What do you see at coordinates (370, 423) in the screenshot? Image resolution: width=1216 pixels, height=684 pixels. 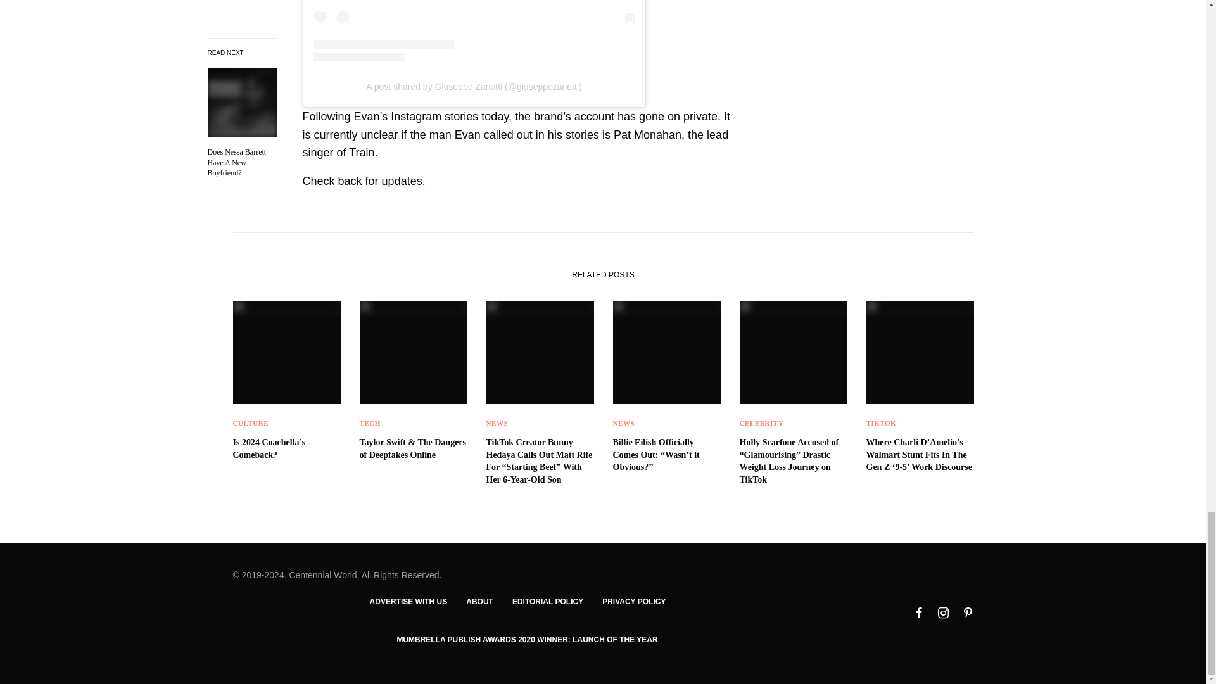 I see `TECH` at bounding box center [370, 423].